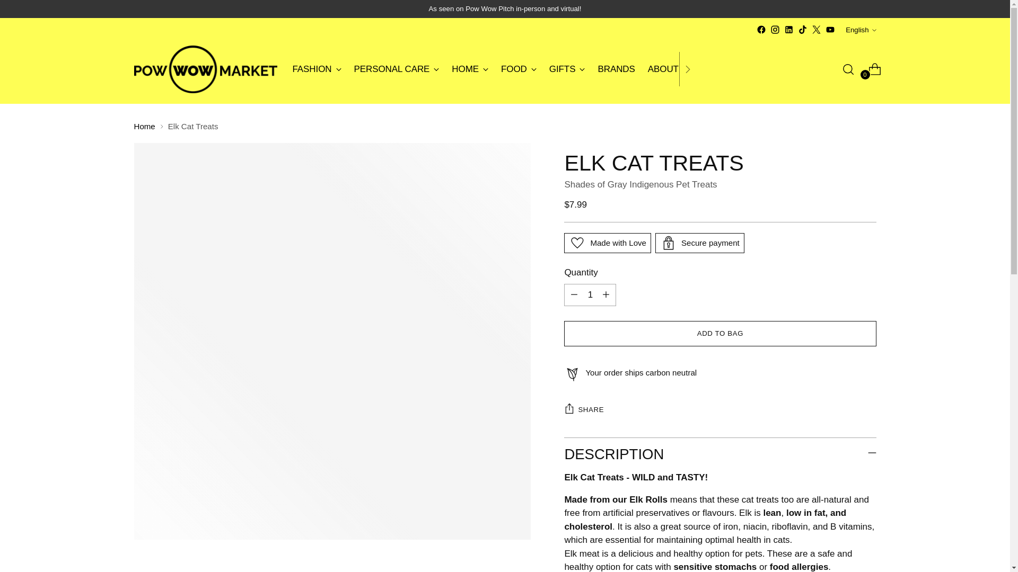 Image resolution: width=1018 pixels, height=572 pixels. What do you see at coordinates (567, 69) in the screenshot?
I see `Pow Wow Market on Facebook` at bounding box center [567, 69].